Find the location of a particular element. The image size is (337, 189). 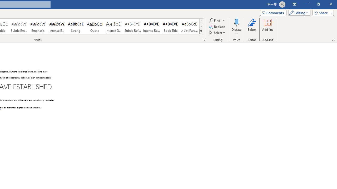

Comments is located at coordinates (273, 13).